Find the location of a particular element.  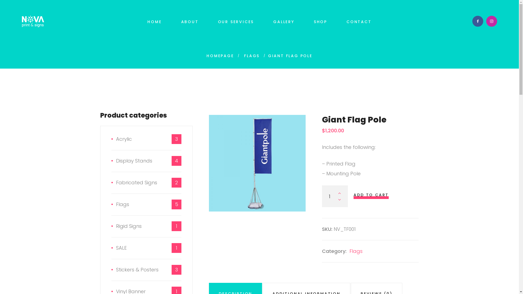

OUR SERVICES is located at coordinates (236, 22).